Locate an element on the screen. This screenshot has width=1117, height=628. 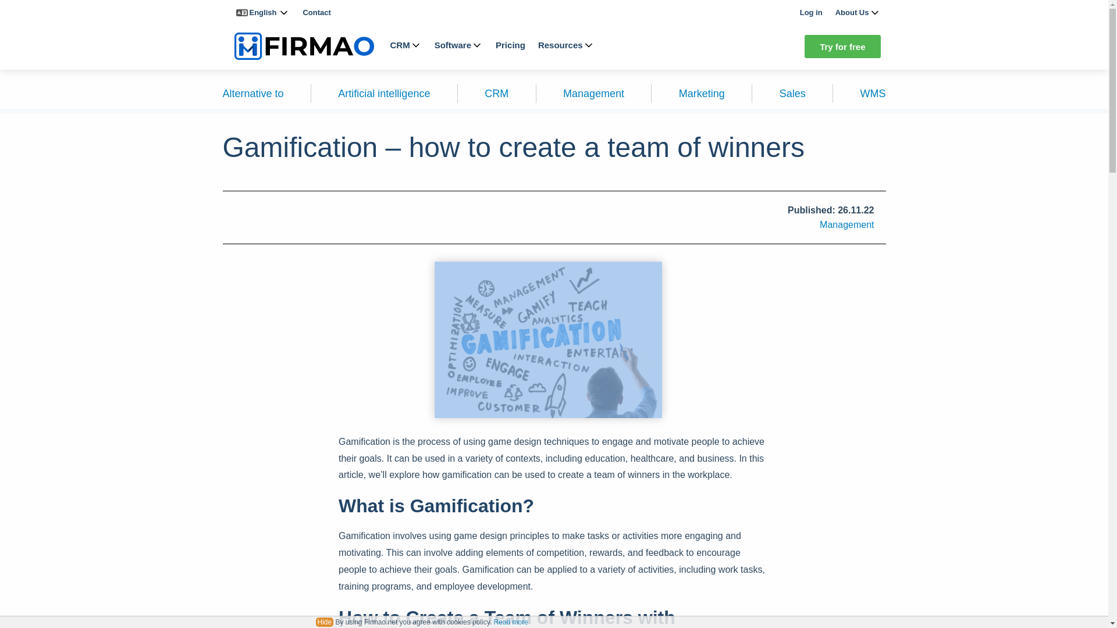
Management is located at coordinates (593, 93).